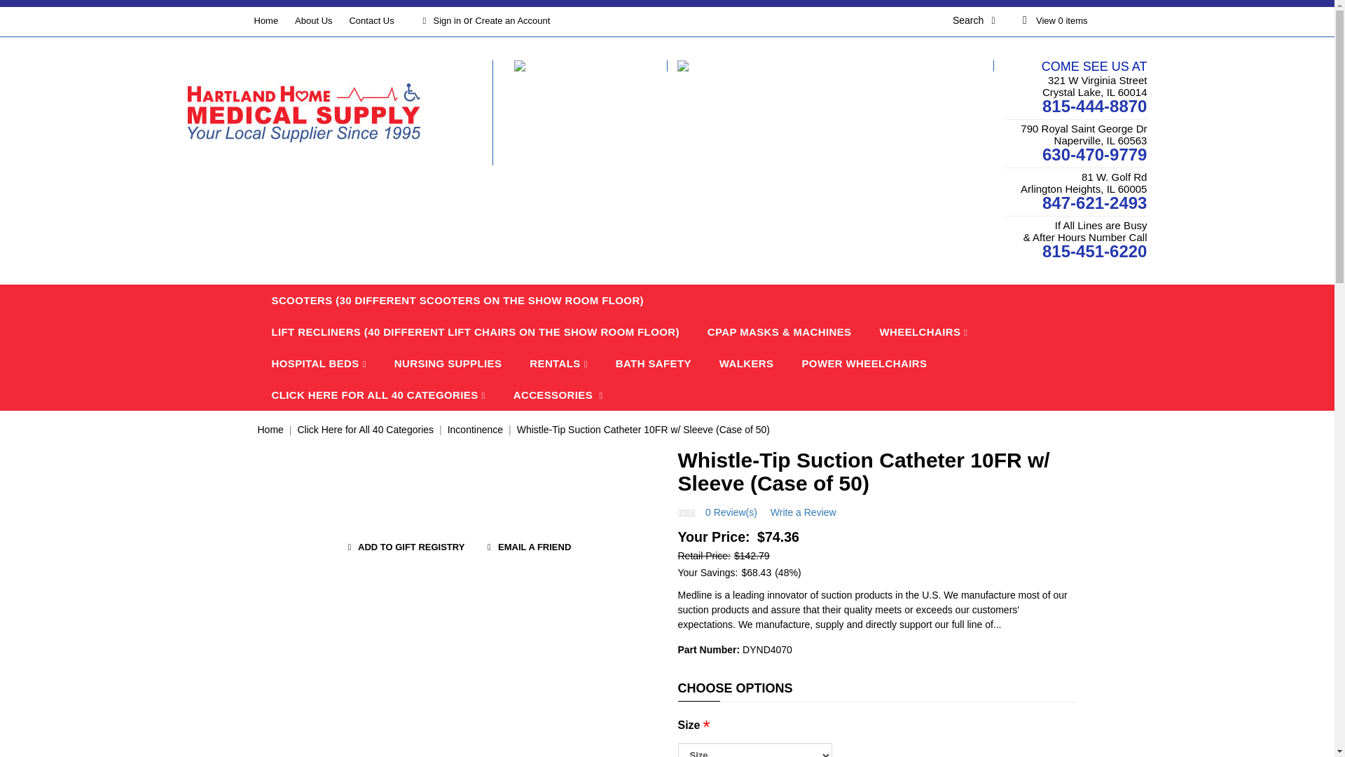  Describe the element at coordinates (1052, 20) in the screenshot. I see `View 0 items` at that location.